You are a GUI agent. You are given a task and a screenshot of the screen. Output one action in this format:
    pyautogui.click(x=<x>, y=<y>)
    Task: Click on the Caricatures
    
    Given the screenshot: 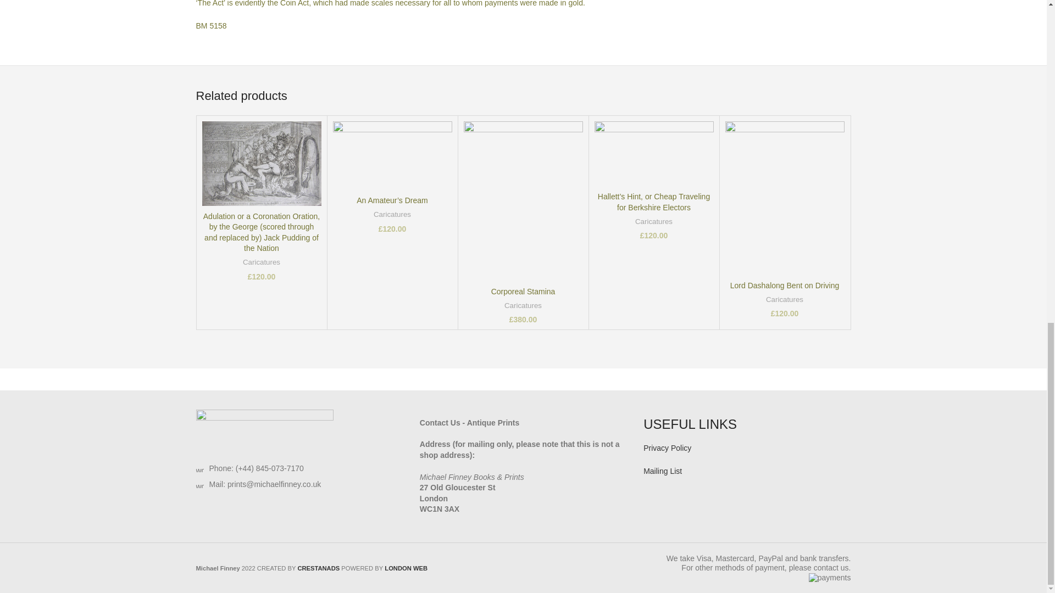 What is the action you would take?
    pyautogui.click(x=392, y=215)
    